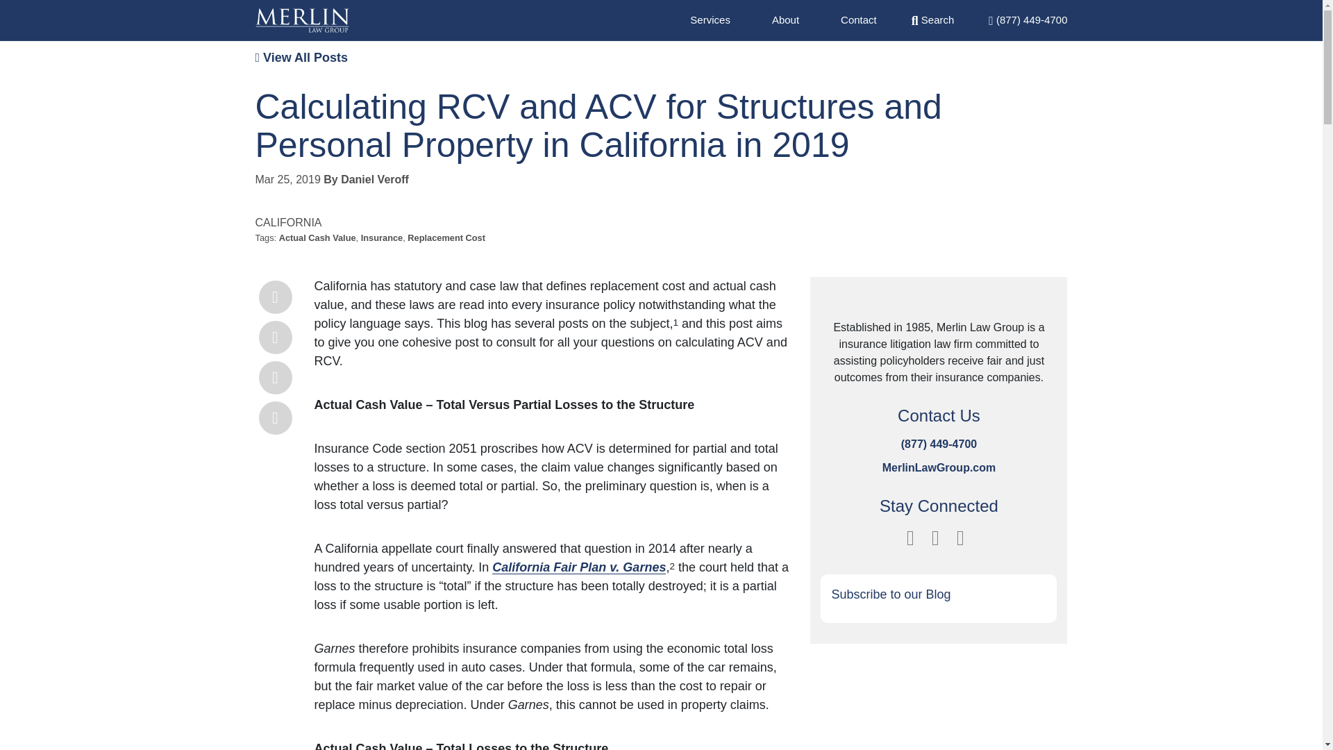 The image size is (1333, 750). I want to click on Menu, so click(1028, 19).